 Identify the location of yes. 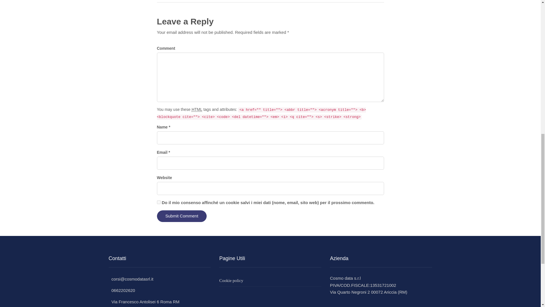
(158, 202).